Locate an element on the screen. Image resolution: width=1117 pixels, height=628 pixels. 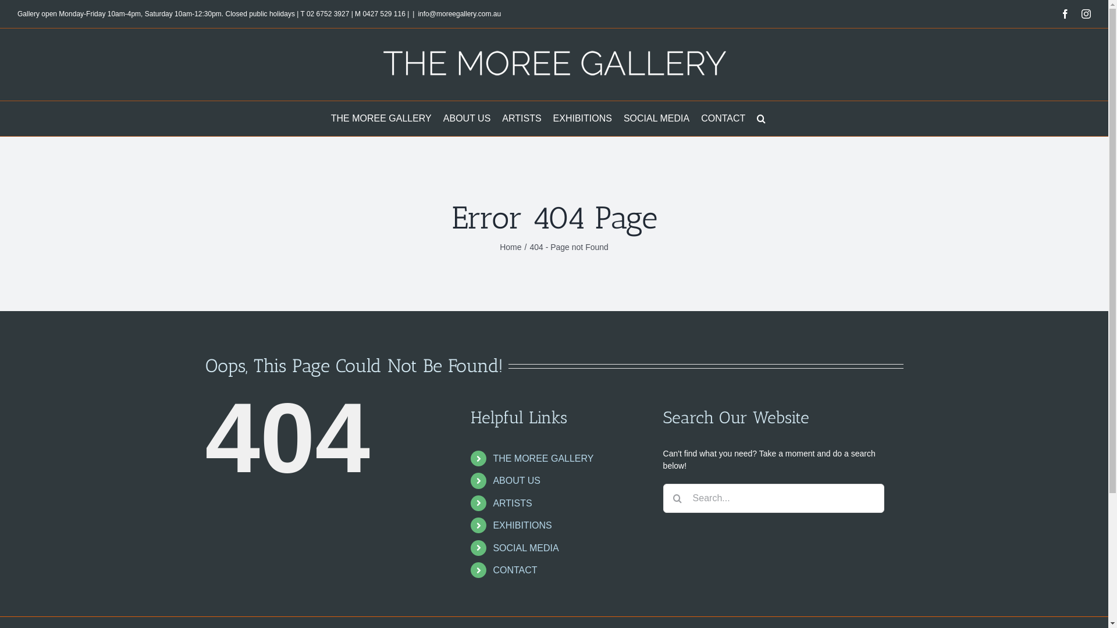
ABOUT US is located at coordinates (517, 480).